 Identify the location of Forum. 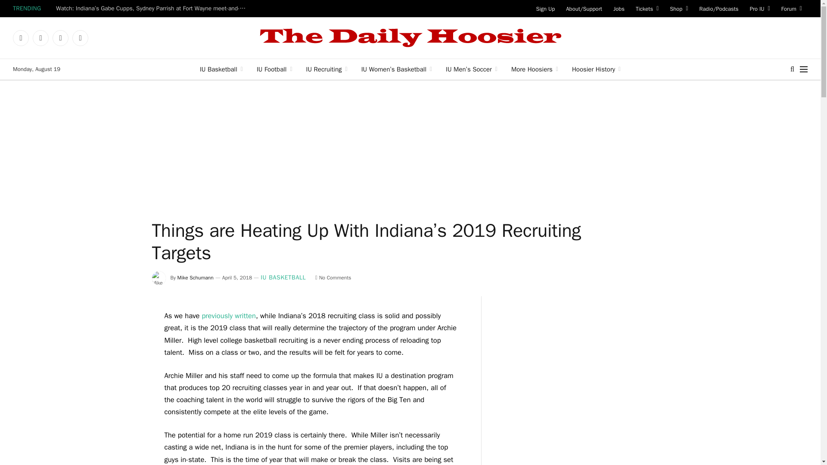
(792, 9).